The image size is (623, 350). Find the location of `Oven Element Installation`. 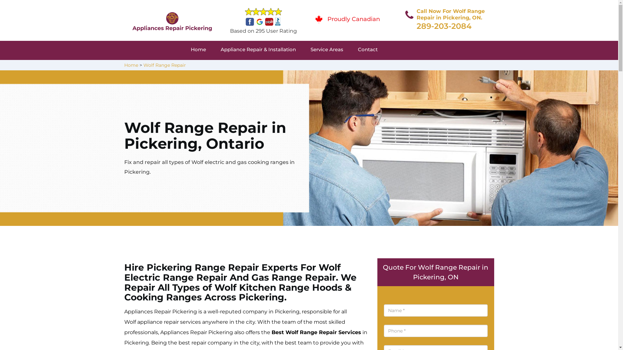

Oven Element Installation is located at coordinates (465, 66).